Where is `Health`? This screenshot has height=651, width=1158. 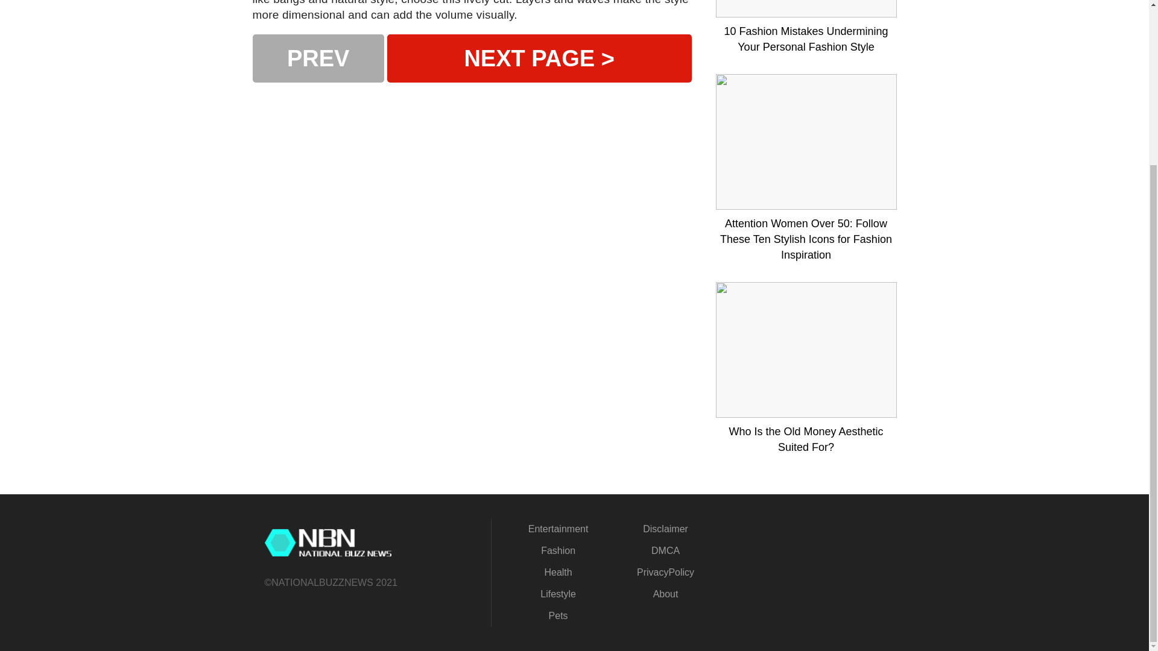
Health is located at coordinates (558, 571).